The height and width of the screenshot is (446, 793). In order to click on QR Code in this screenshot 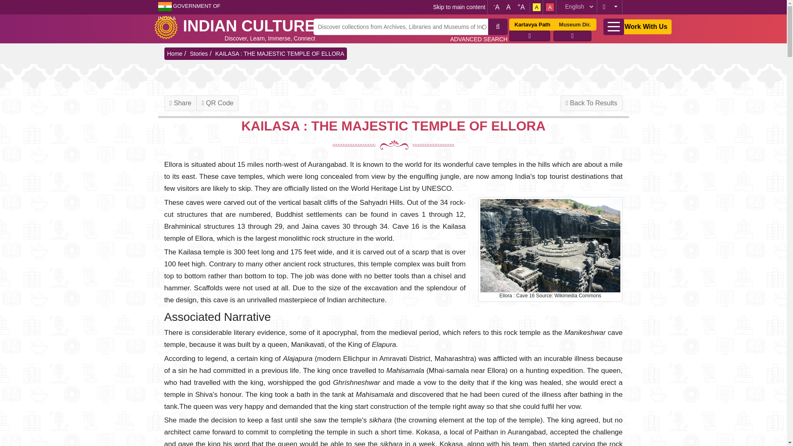, I will do `click(217, 103)`.